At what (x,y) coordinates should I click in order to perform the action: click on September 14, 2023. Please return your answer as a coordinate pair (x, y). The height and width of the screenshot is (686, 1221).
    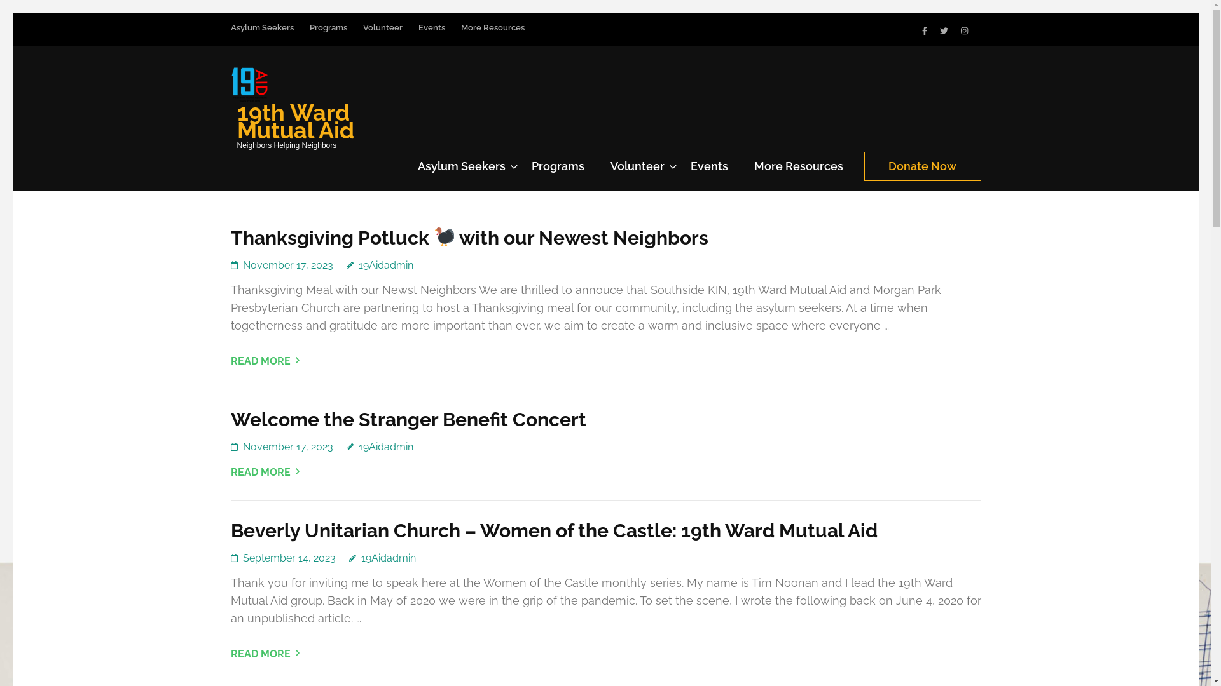
    Looking at the image, I should click on (289, 558).